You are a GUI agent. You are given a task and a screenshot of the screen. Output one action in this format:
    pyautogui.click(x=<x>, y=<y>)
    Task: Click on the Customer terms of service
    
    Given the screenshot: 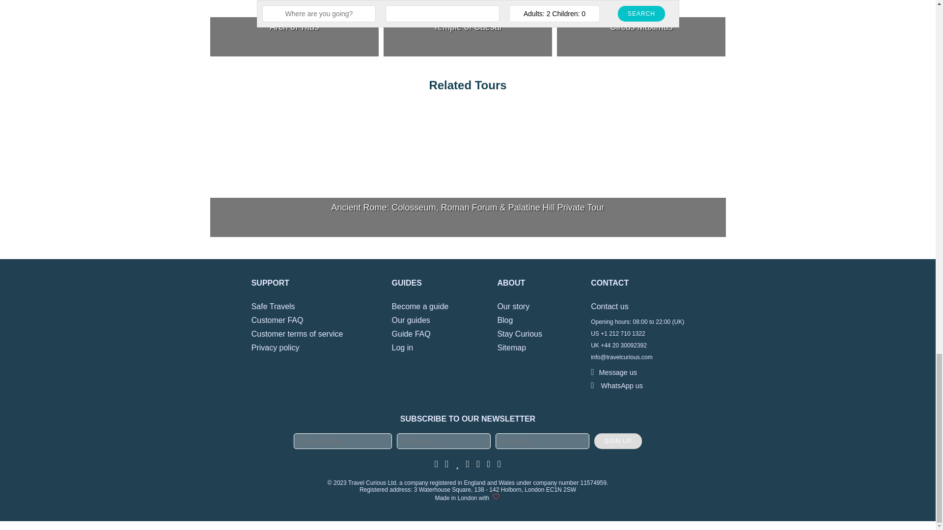 What is the action you would take?
    pyautogui.click(x=297, y=334)
    